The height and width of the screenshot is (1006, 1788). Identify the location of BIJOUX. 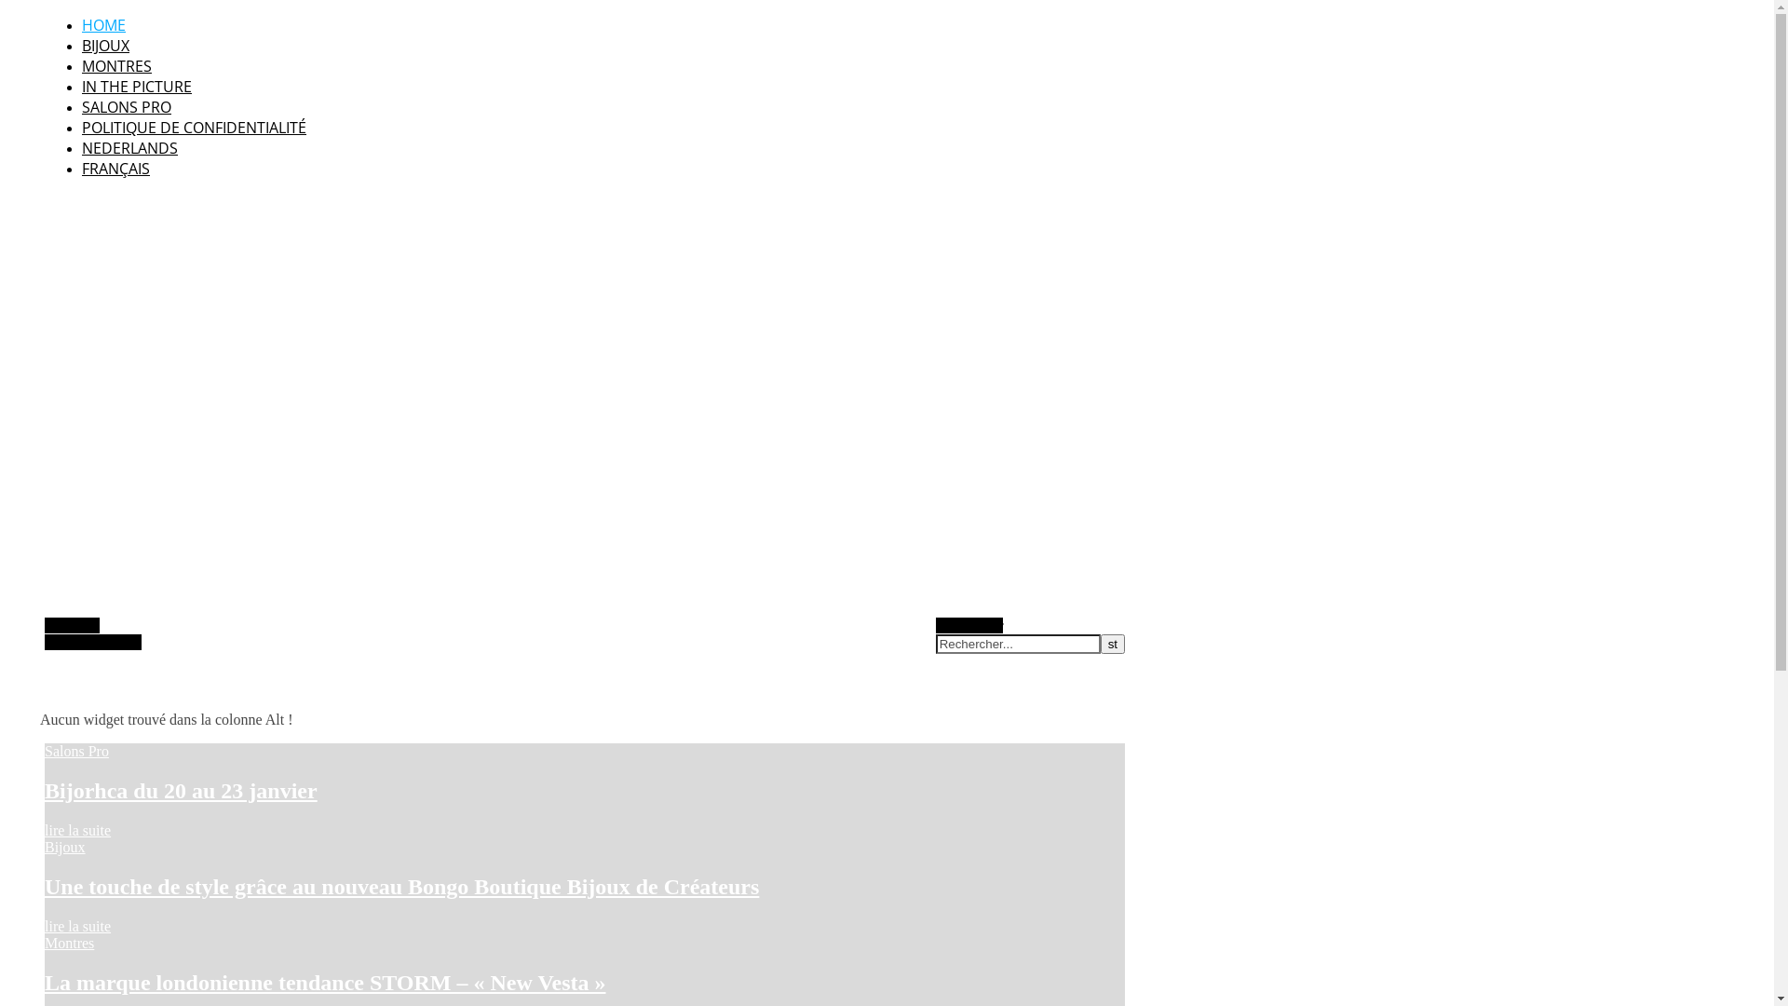
(106, 46).